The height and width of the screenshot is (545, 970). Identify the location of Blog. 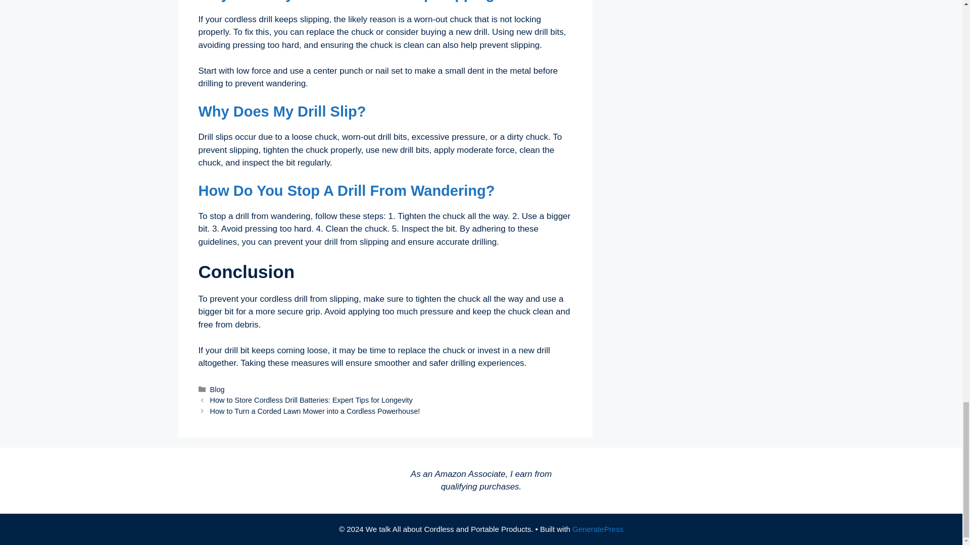
(217, 389).